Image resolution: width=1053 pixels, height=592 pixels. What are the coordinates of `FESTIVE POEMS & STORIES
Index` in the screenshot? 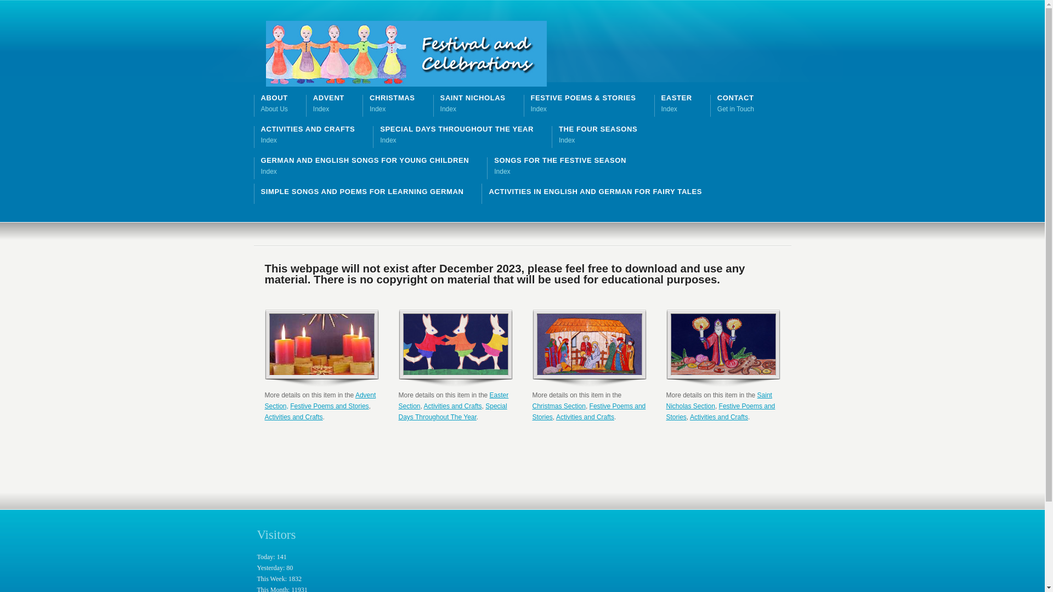 It's located at (584, 104).